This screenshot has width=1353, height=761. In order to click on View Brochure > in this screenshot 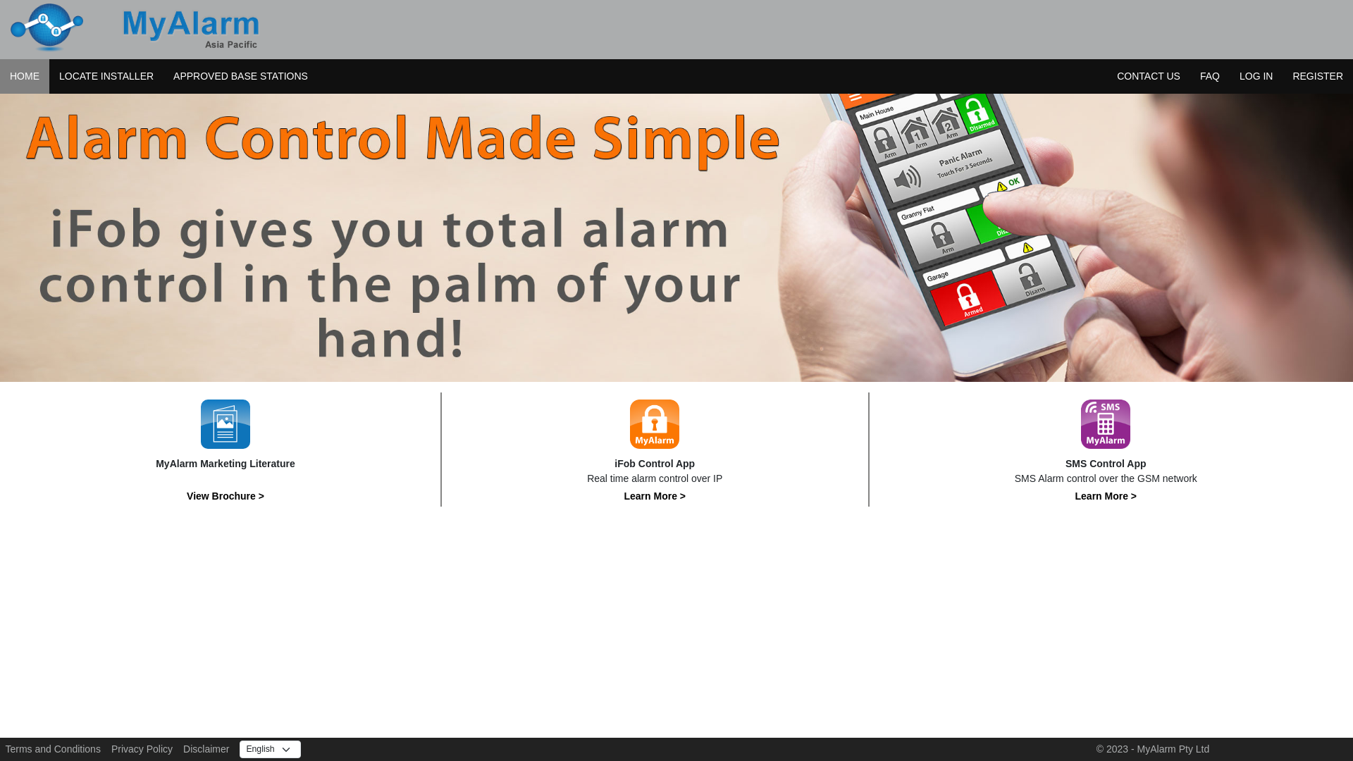, I will do `click(225, 496)`.